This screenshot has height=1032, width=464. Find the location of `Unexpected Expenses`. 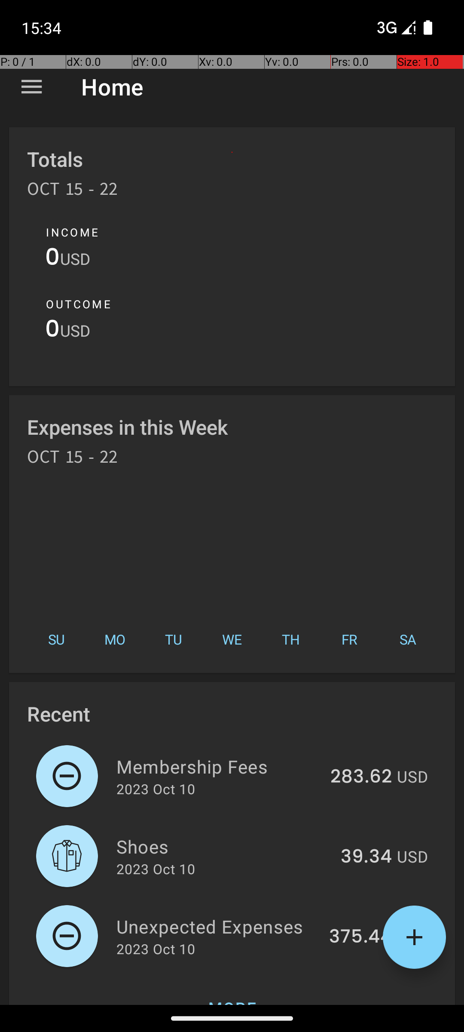

Unexpected Expenses is located at coordinates (218, 926).